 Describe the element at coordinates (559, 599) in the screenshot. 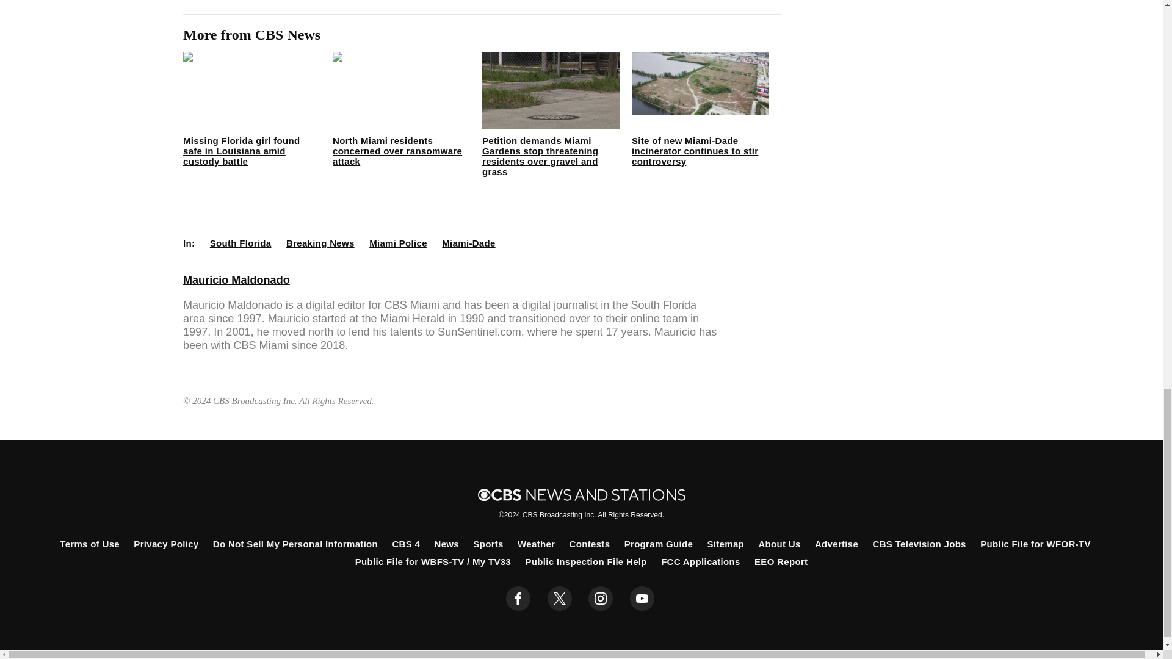

I see `twitter` at that location.